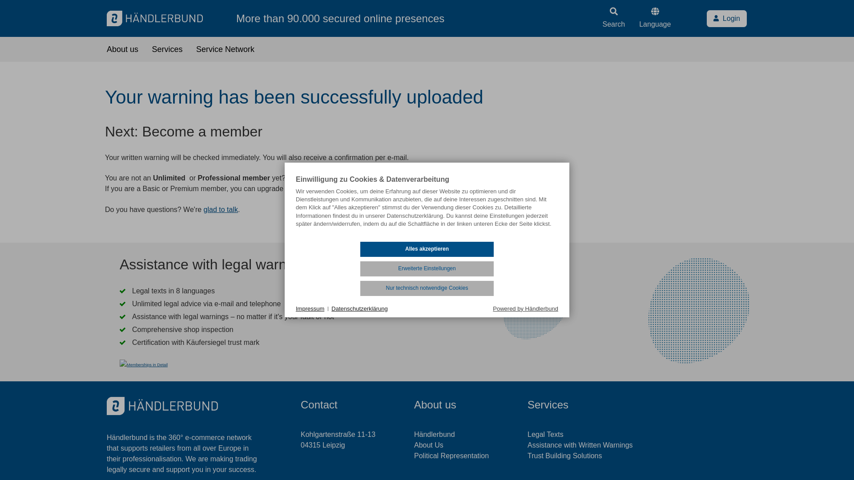 This screenshot has width=854, height=480. What do you see at coordinates (614, 17) in the screenshot?
I see `Search` at bounding box center [614, 17].